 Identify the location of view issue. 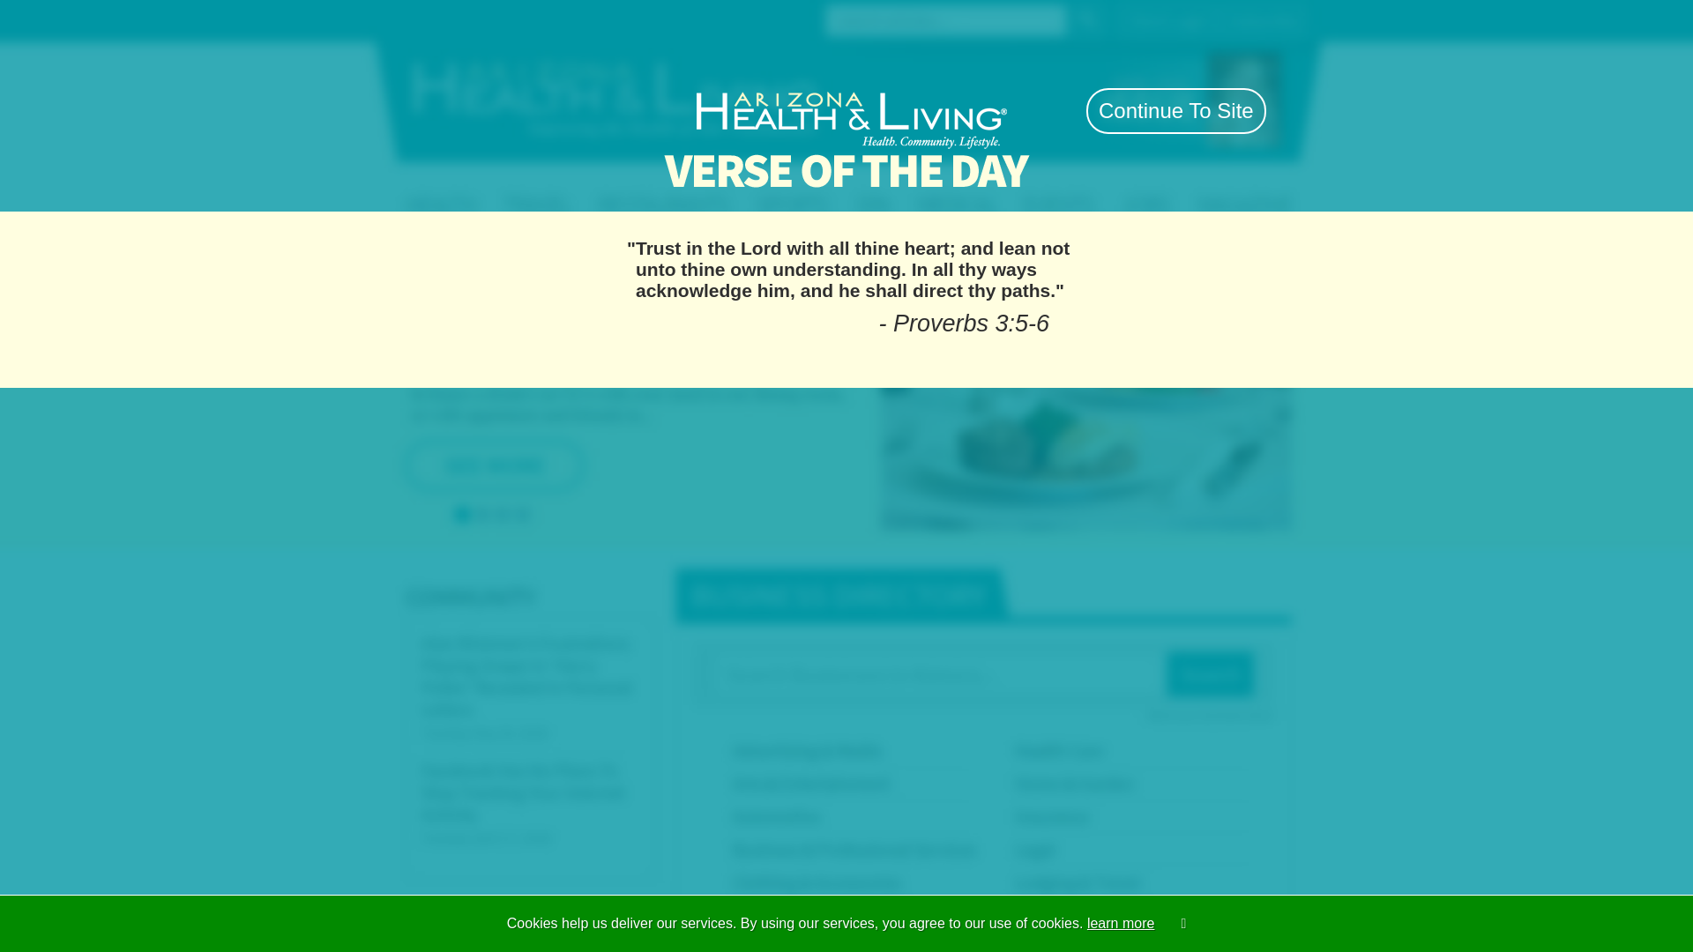
(1135, 109).